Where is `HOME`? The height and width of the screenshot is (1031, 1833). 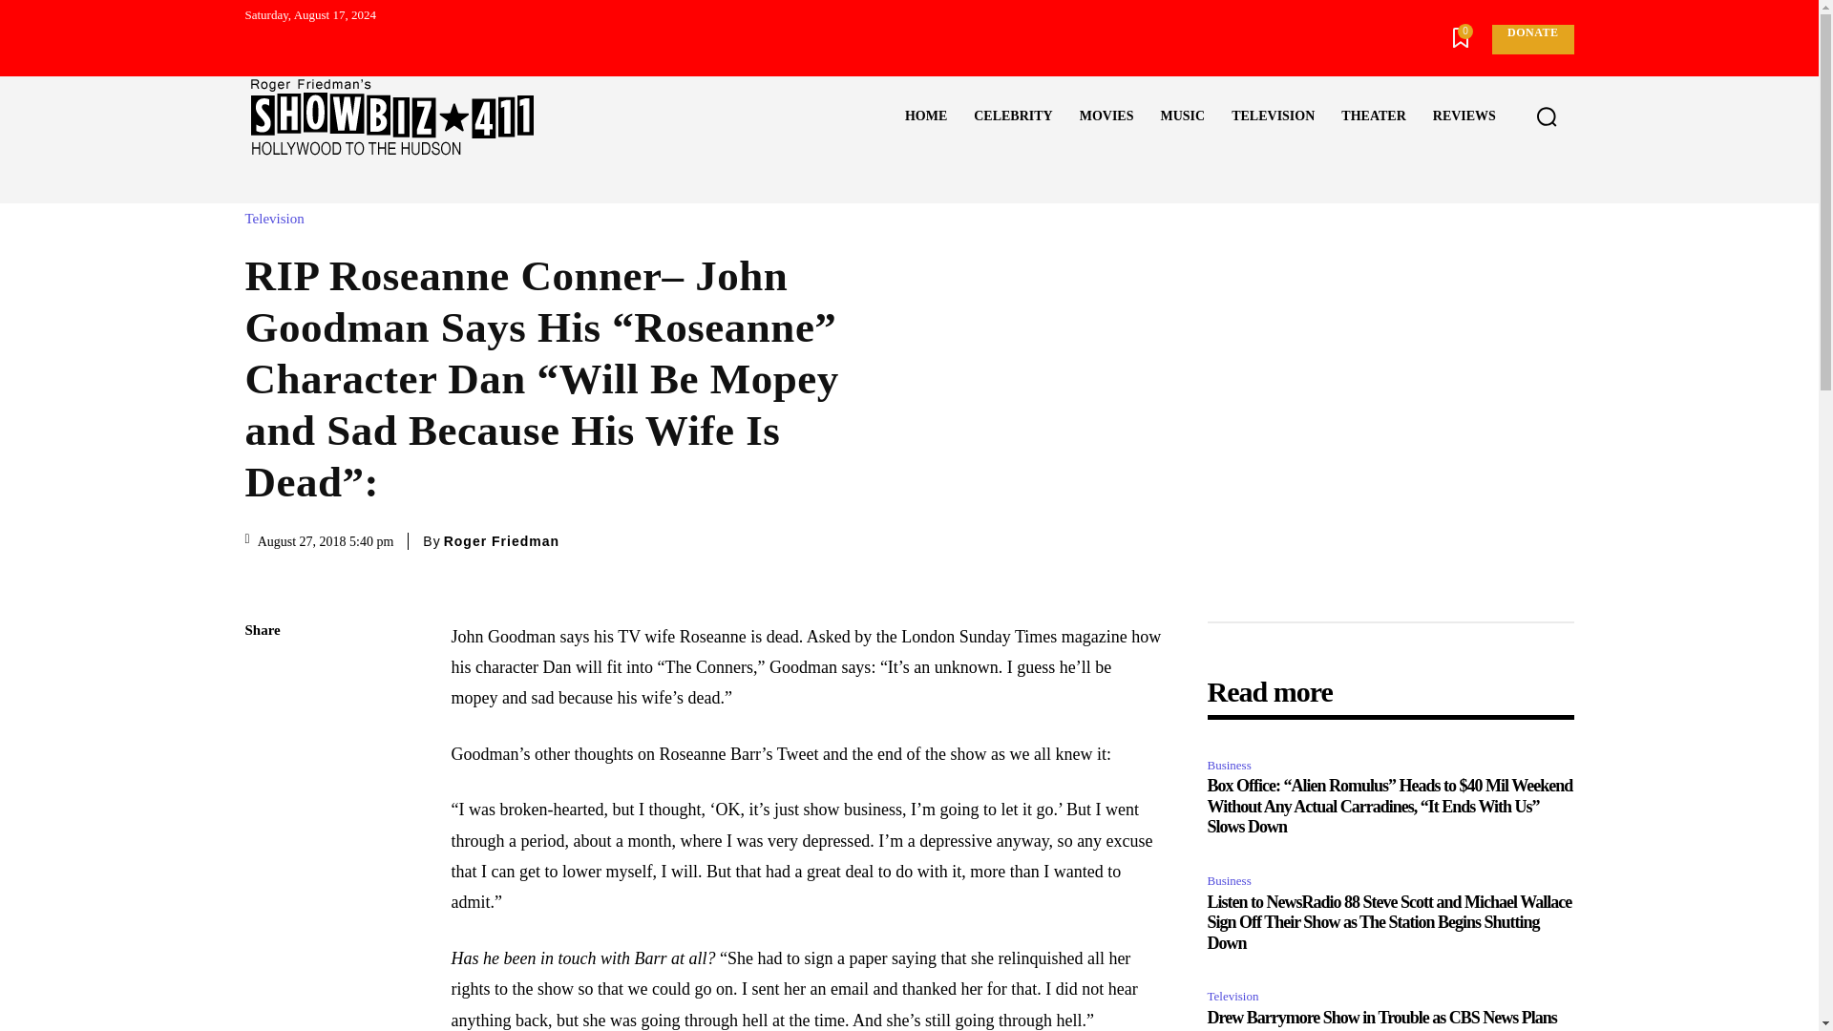 HOME is located at coordinates (926, 116).